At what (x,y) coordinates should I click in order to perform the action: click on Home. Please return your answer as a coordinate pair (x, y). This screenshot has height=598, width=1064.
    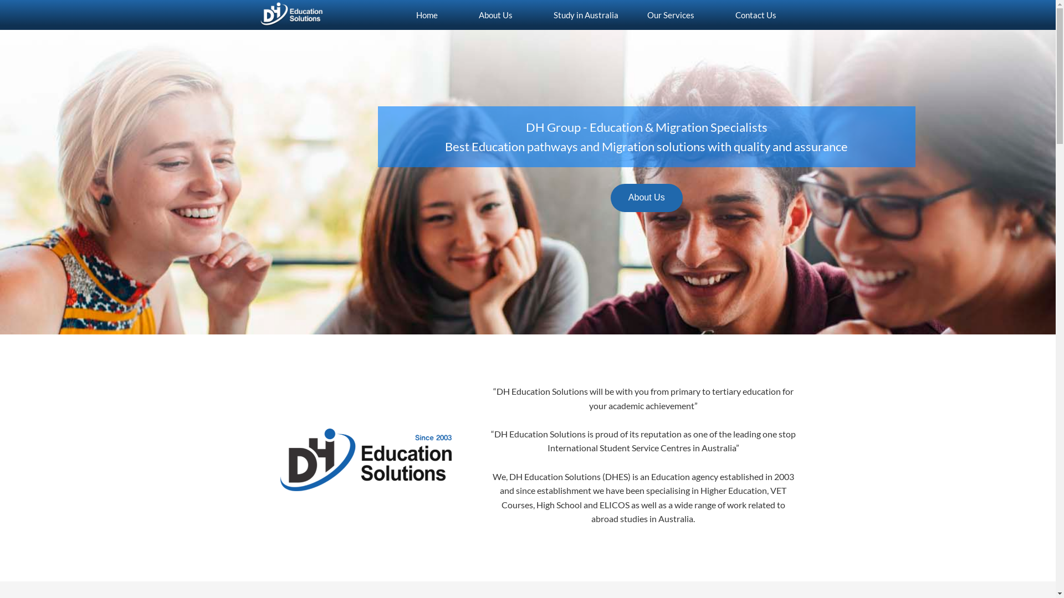
    Looking at the image, I should click on (427, 15).